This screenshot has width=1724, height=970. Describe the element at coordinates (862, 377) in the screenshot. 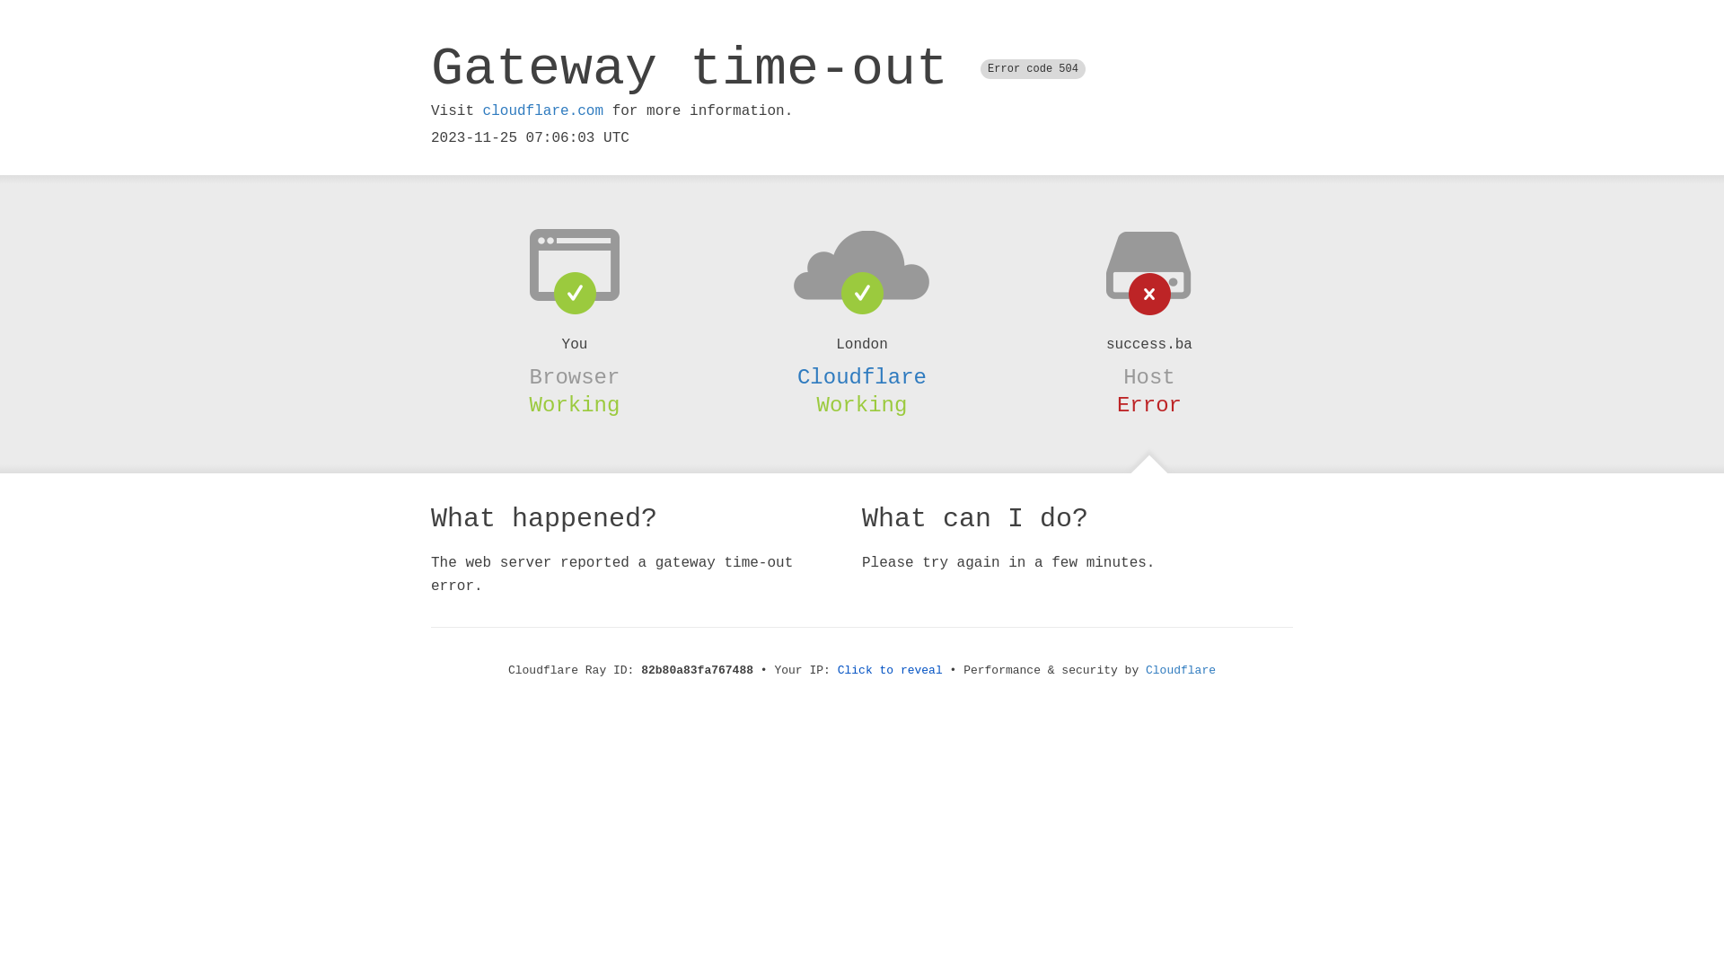

I see `Cloudflare` at that location.